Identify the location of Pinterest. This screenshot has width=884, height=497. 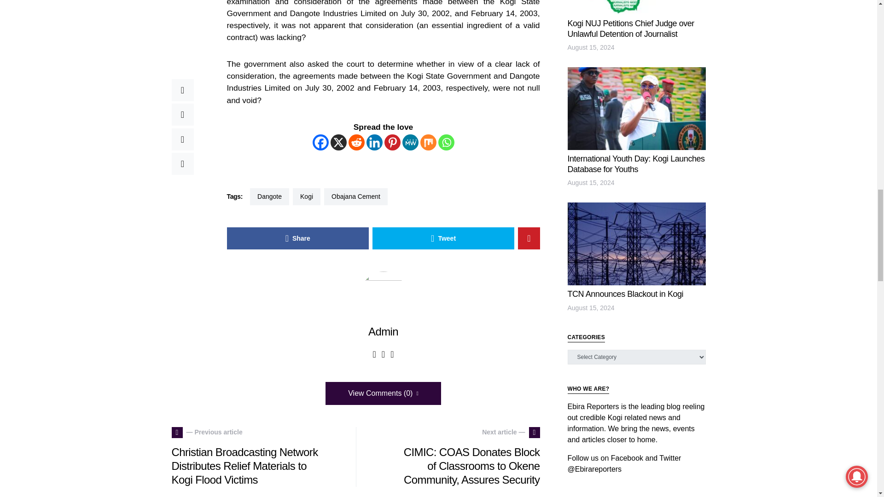
(392, 142).